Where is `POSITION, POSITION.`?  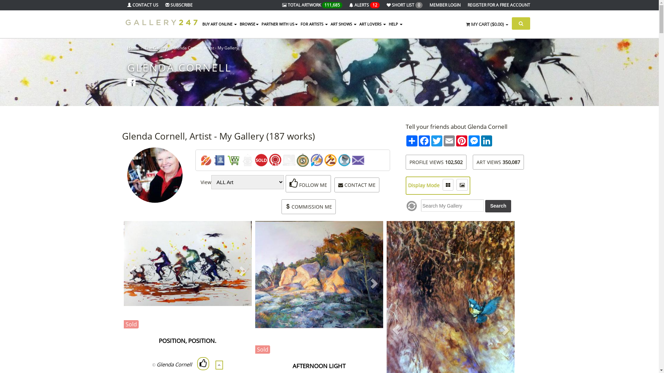 POSITION, POSITION. is located at coordinates (187, 341).